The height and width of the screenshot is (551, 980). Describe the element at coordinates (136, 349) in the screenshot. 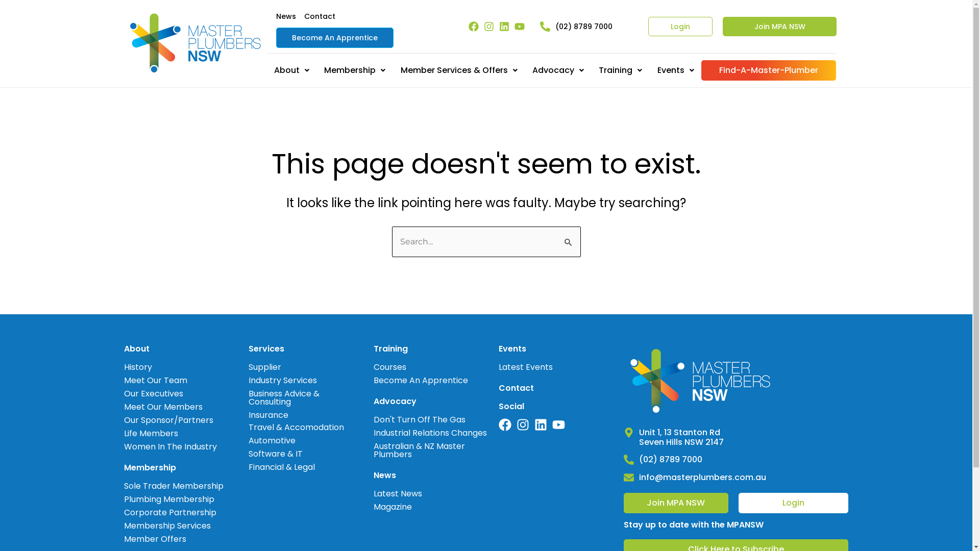

I see `About` at that location.